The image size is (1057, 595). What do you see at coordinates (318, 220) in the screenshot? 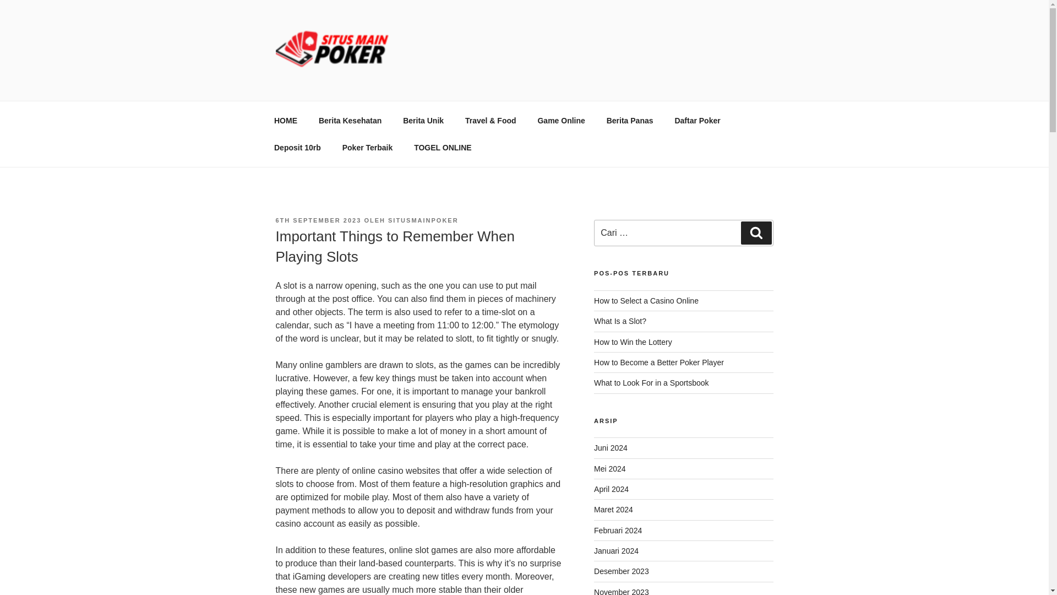
I see `6TH SEPTEMBER 2023` at bounding box center [318, 220].